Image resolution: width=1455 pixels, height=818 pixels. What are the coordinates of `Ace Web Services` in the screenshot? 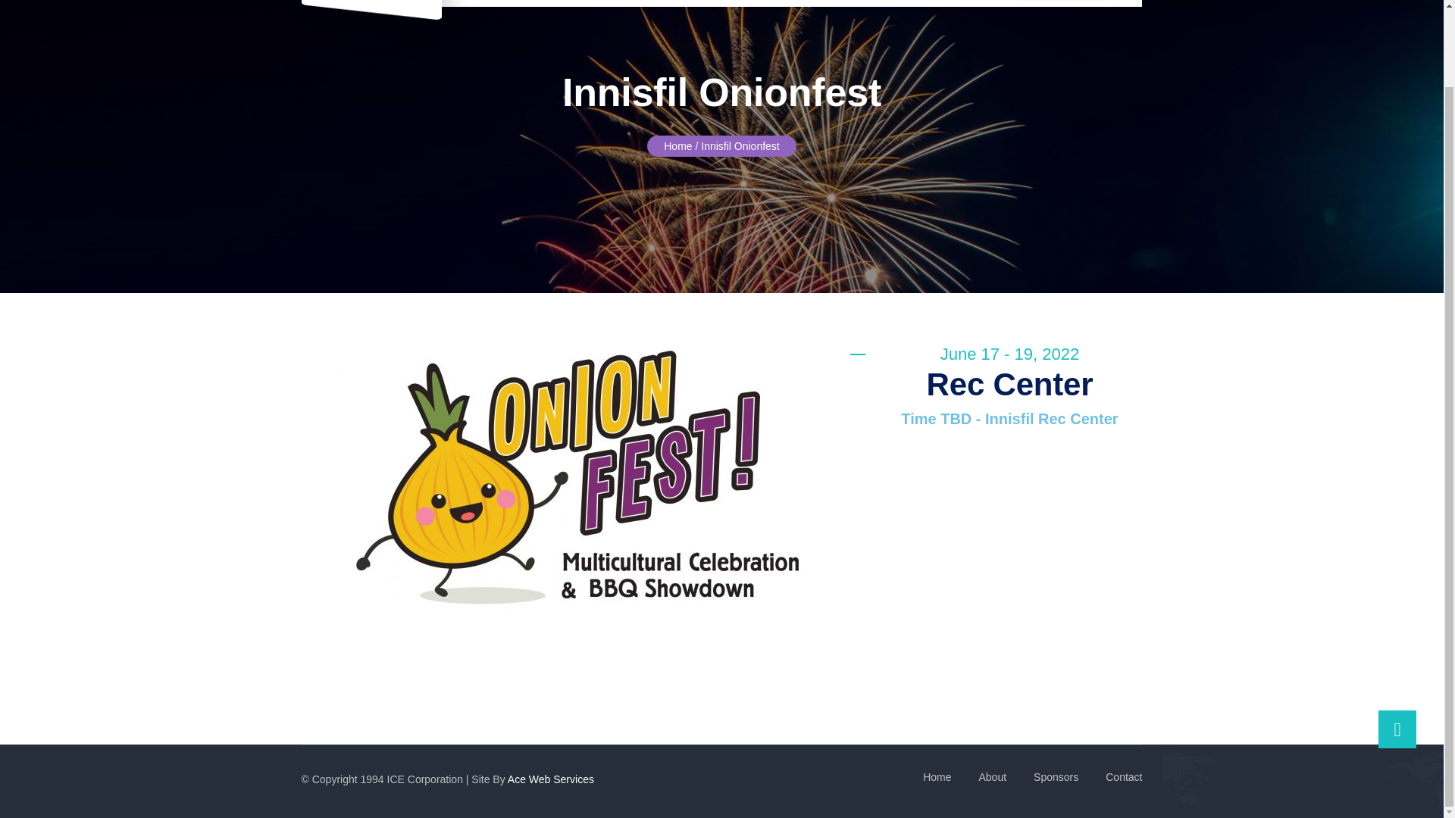 It's located at (550, 779).